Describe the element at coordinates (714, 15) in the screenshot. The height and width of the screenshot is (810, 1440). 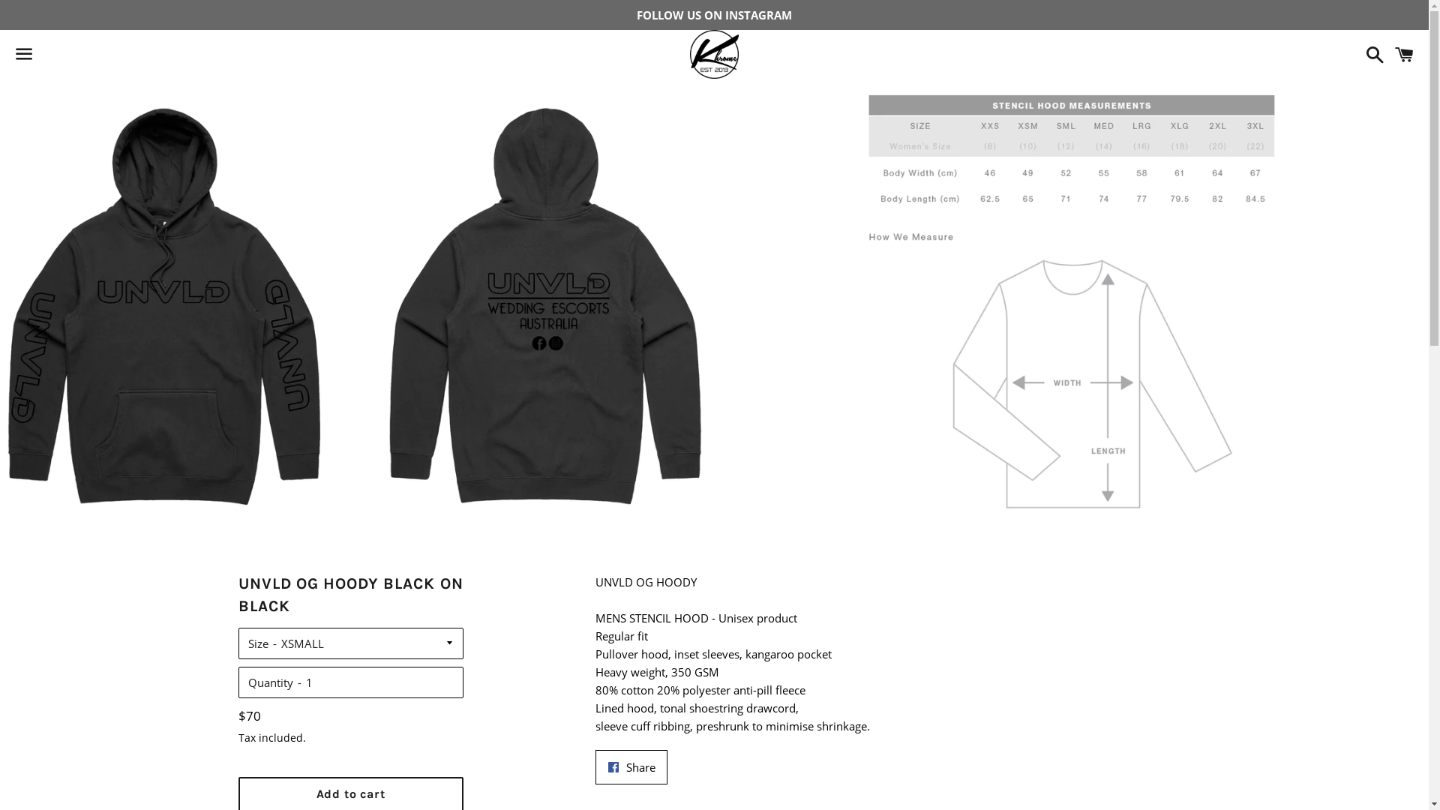
I see `FOLLOW US ON INSTAGRAM` at that location.